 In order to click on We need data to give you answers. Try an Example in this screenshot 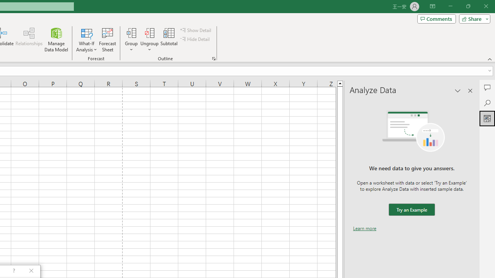, I will do `click(411, 210)`.